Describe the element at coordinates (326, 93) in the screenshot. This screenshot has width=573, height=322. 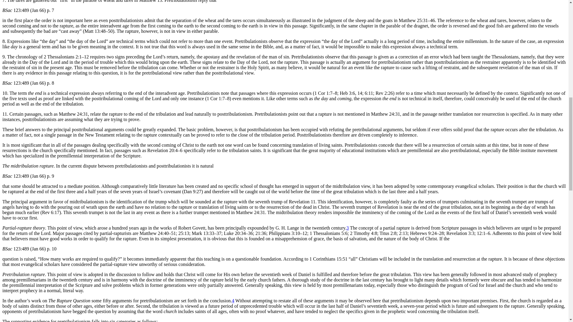
I see `1Co 1:7-8` at that location.